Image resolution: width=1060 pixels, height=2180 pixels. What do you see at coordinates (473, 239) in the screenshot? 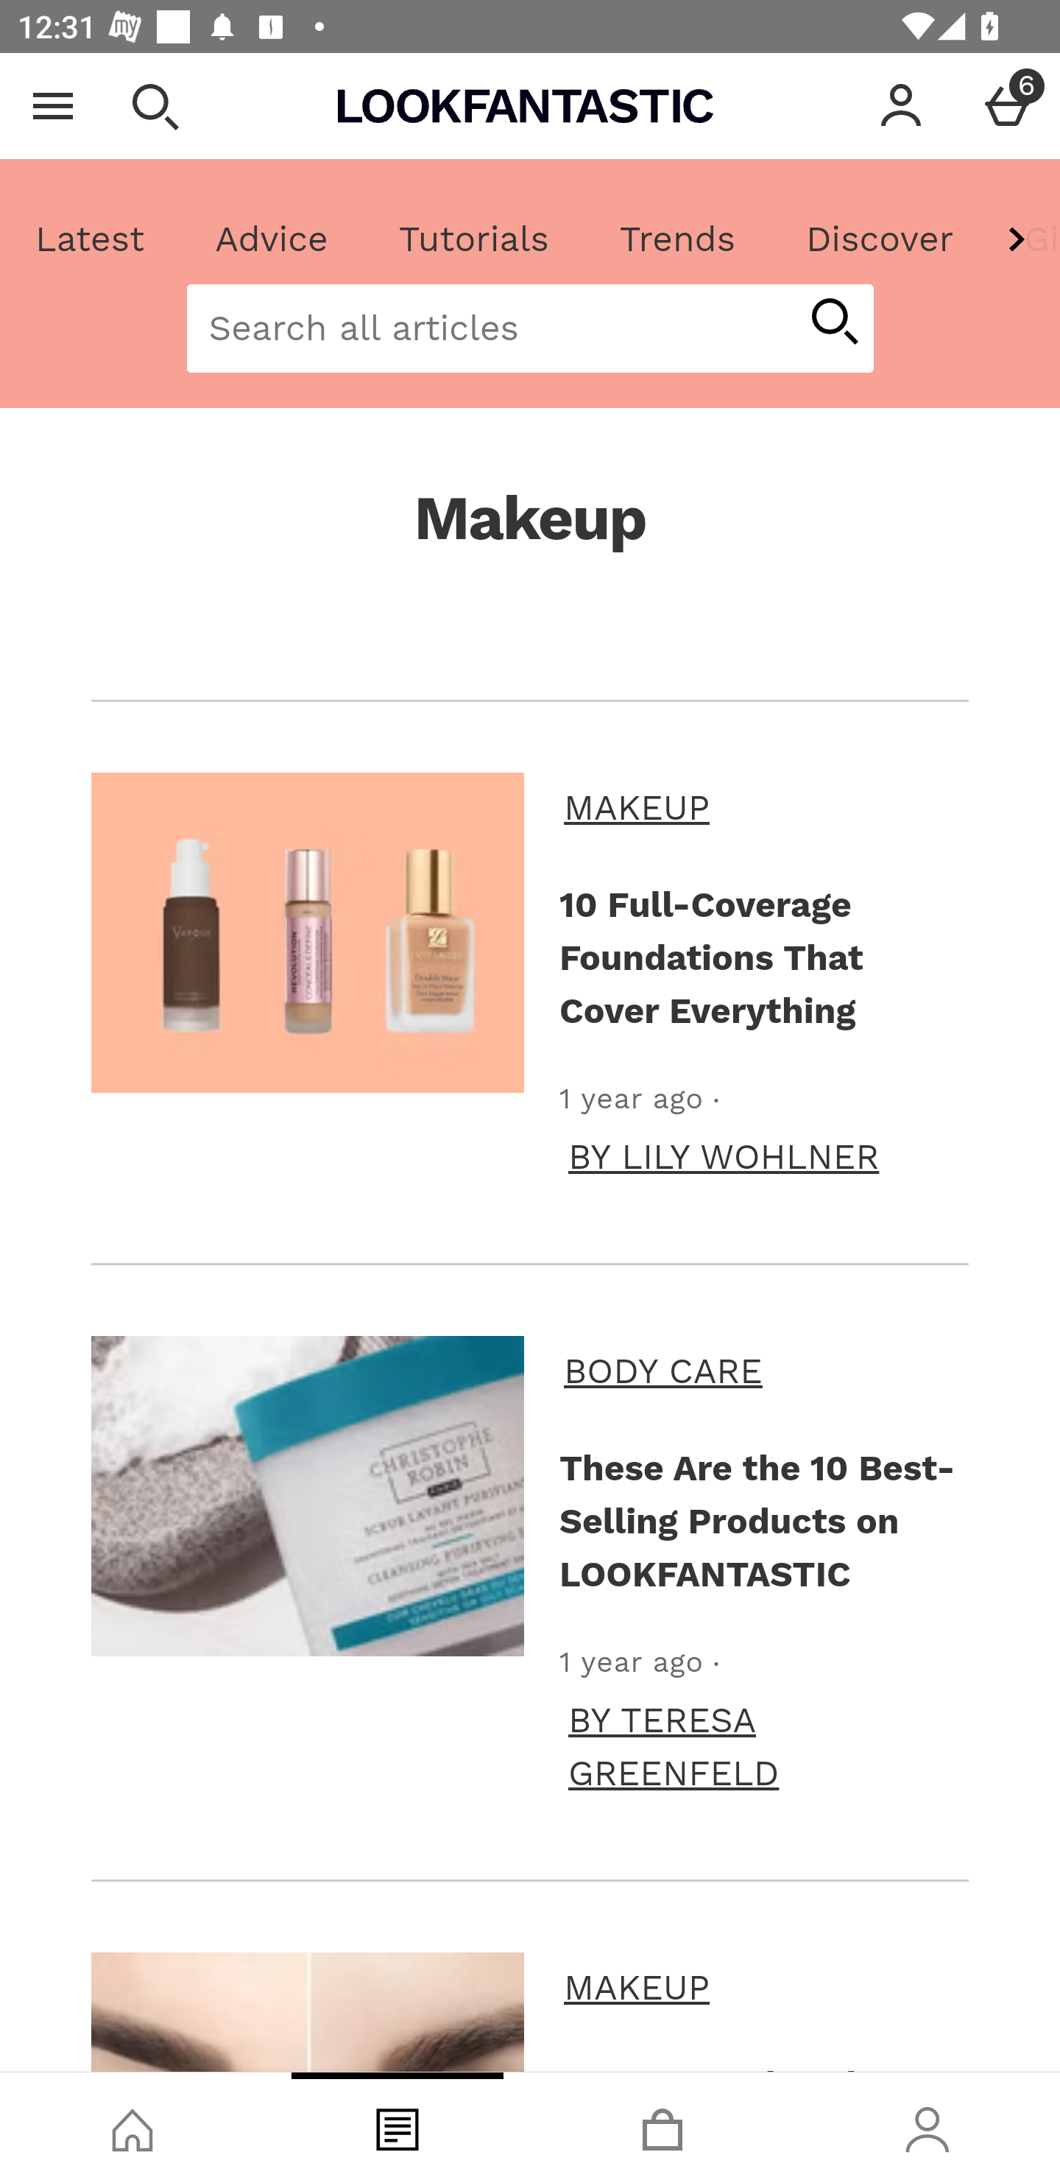
I see `Tutorials` at bounding box center [473, 239].